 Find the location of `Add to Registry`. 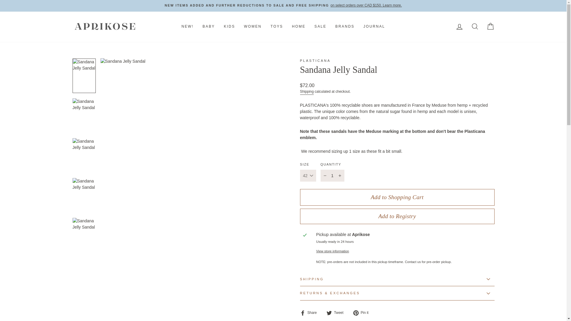

Add to Registry is located at coordinates (397, 216).